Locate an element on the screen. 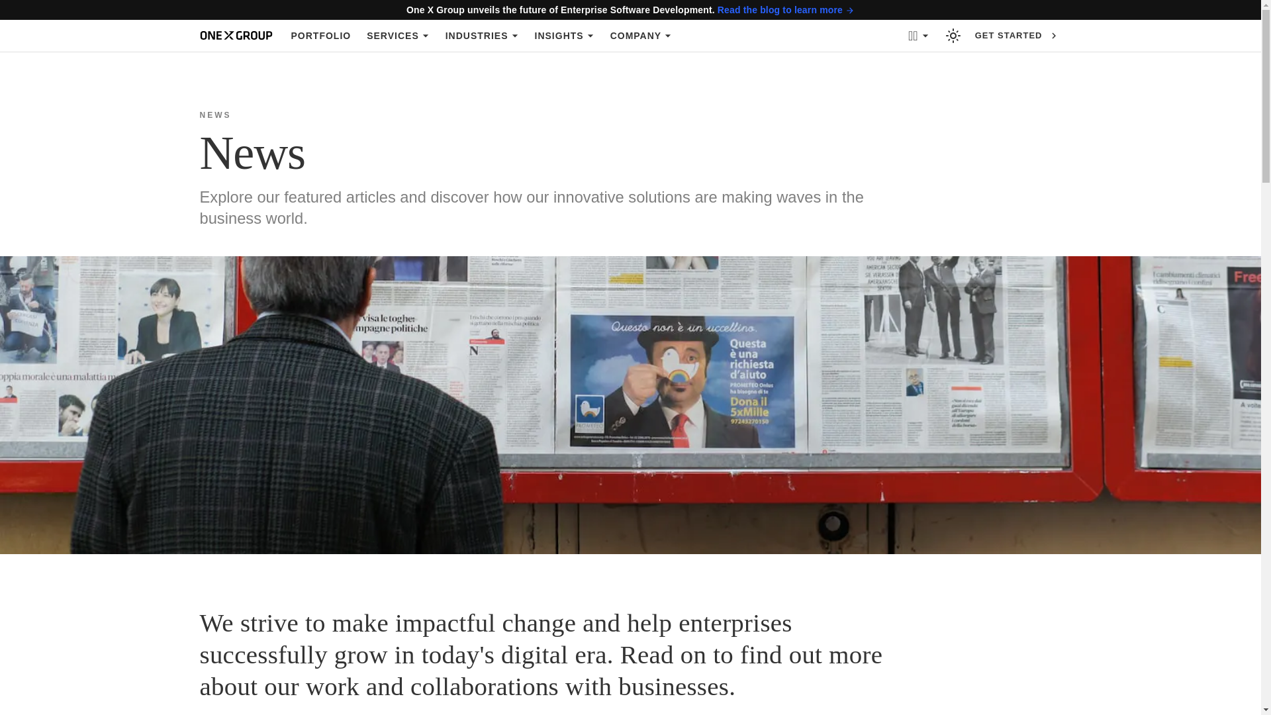 Image resolution: width=1271 pixels, height=715 pixels. SERVICES is located at coordinates (397, 36).